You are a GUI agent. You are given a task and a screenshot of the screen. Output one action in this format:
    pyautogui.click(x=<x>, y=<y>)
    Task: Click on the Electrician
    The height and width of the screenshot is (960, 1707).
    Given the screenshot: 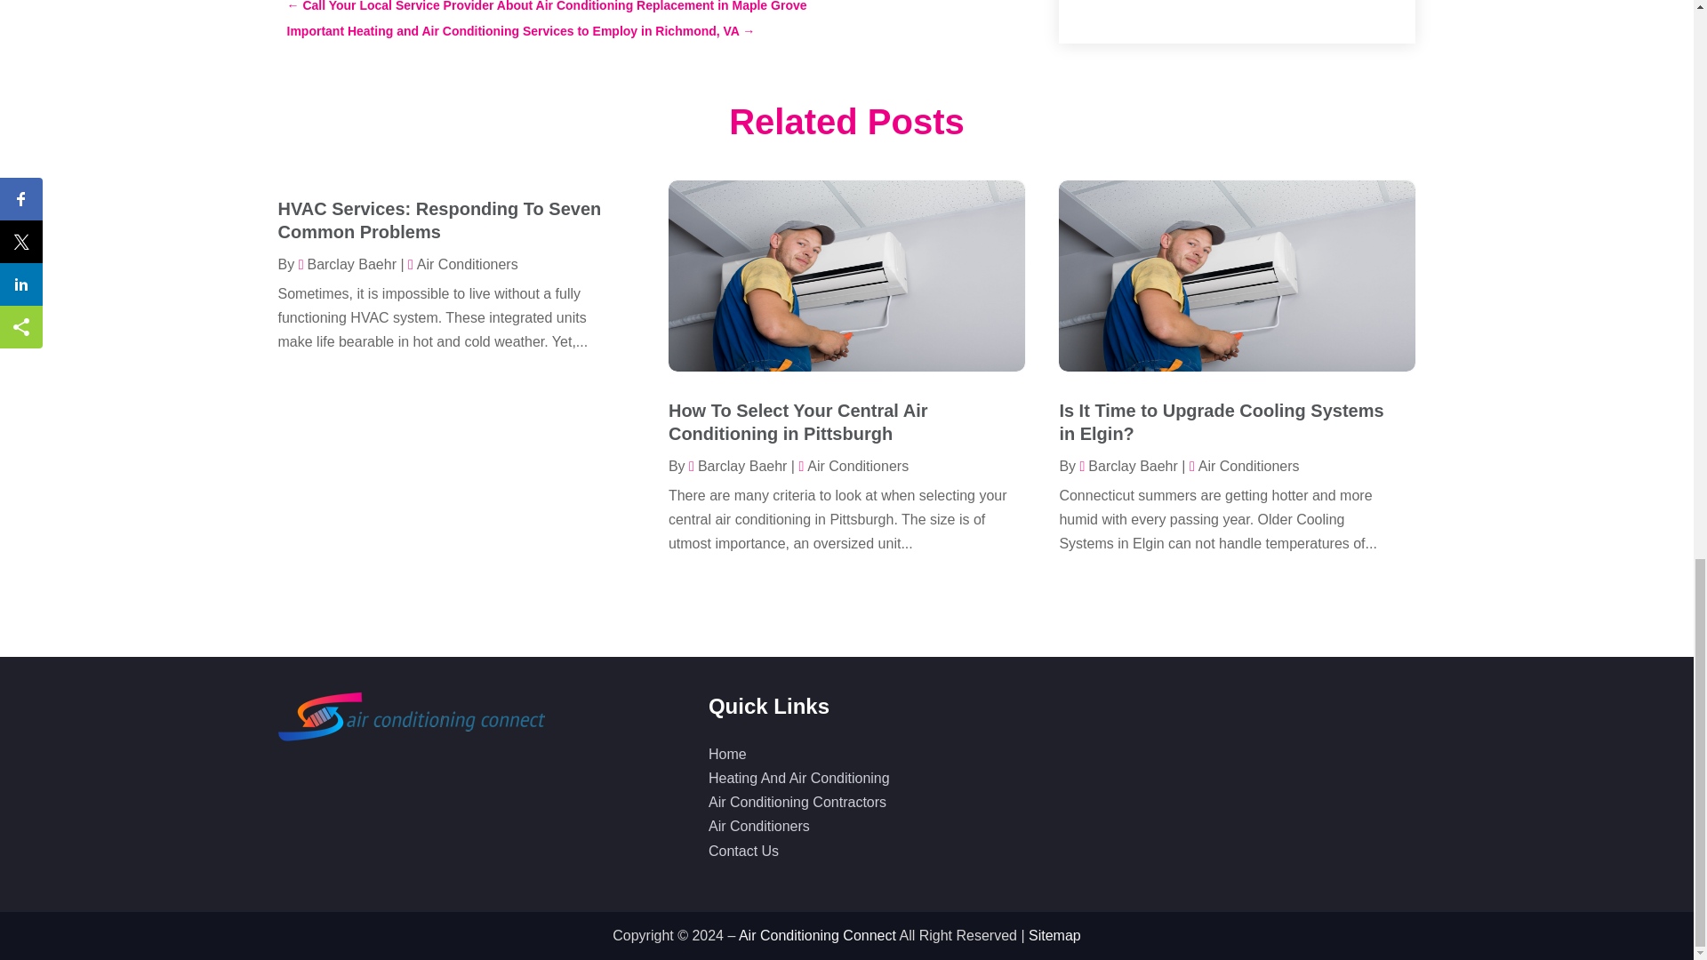 What is the action you would take?
    pyautogui.click(x=1131, y=17)
    